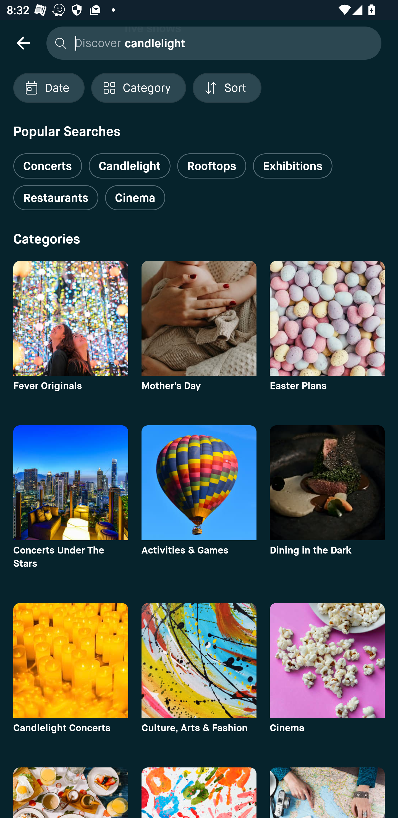 This screenshot has width=398, height=818. I want to click on Restaurants, so click(56, 198).